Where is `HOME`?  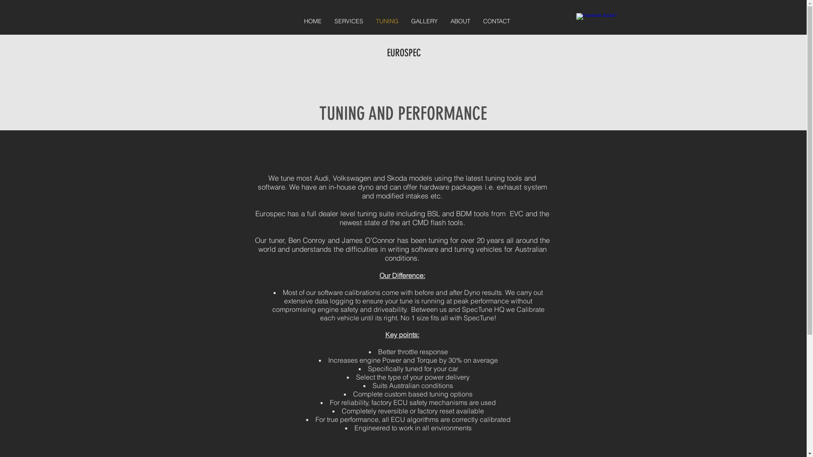
HOME is located at coordinates (312, 21).